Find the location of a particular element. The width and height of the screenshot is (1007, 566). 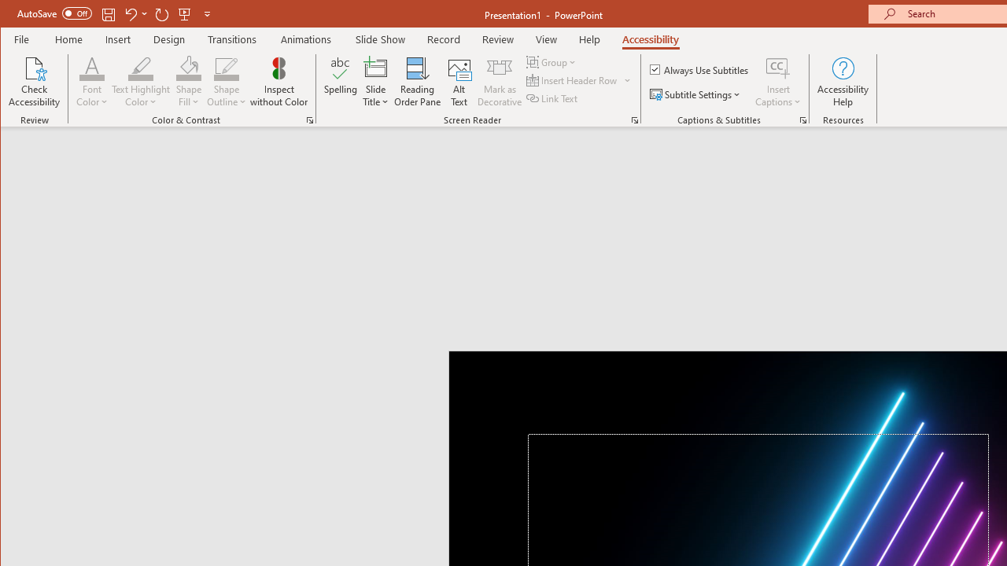

Reading Order Pane is located at coordinates (418, 82).